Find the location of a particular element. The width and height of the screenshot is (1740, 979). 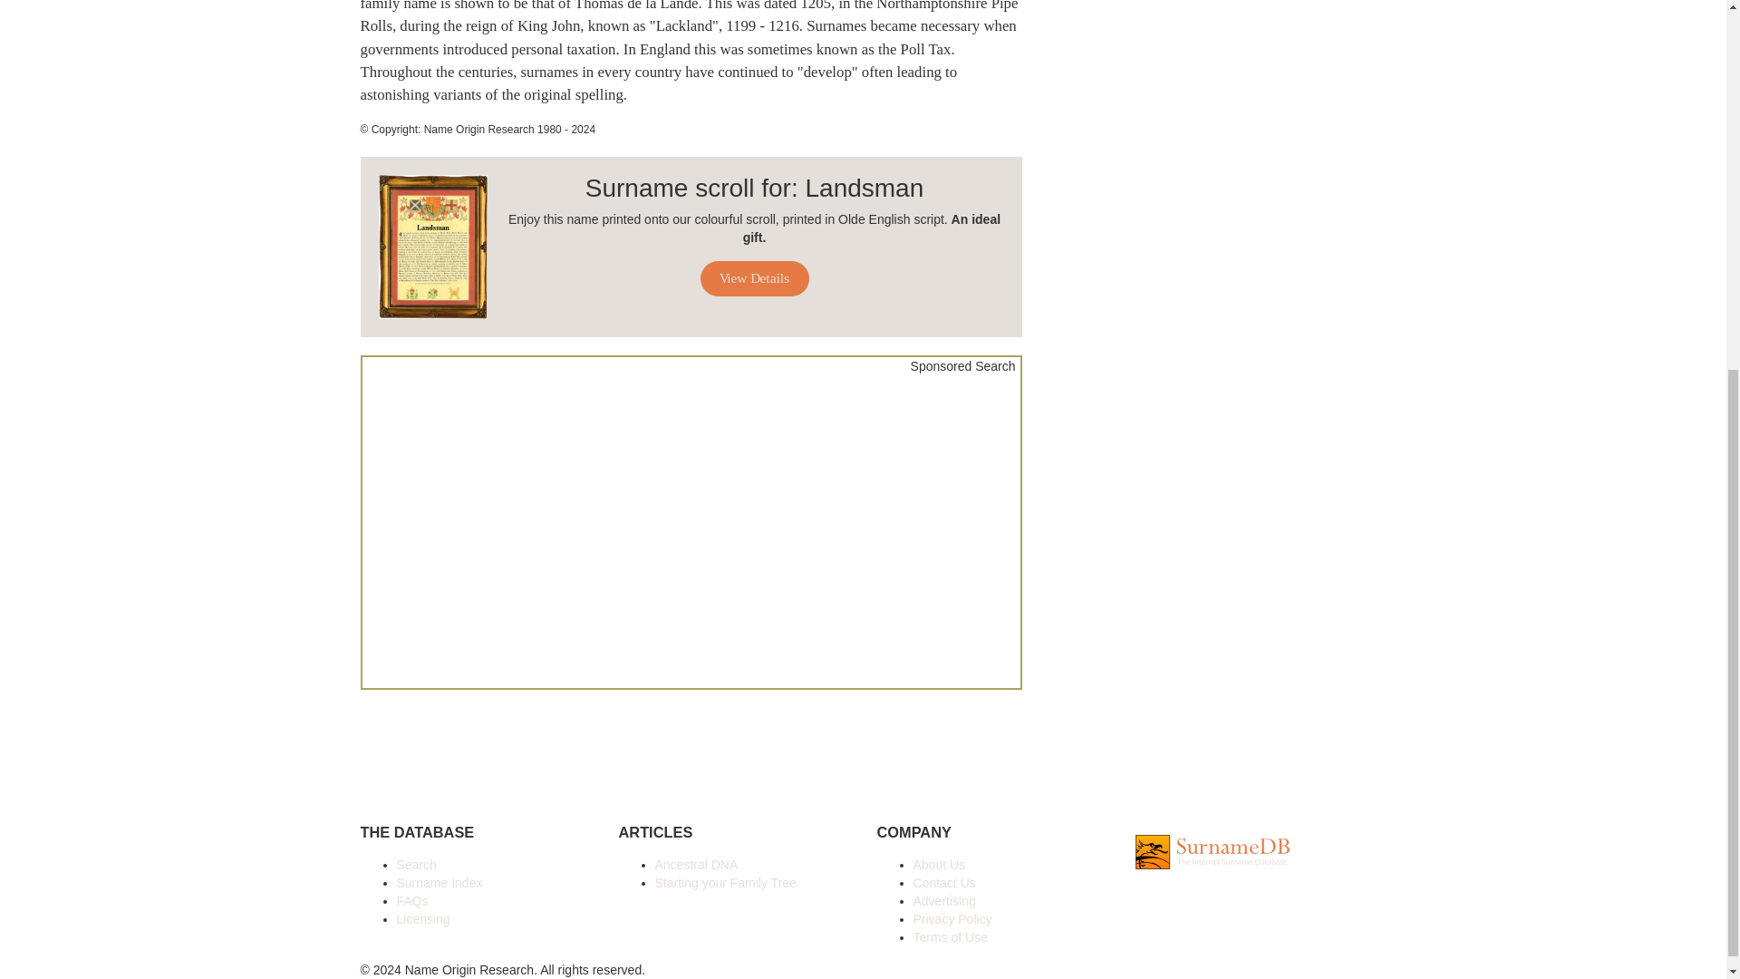

Starting your Family Tree is located at coordinates (724, 882).